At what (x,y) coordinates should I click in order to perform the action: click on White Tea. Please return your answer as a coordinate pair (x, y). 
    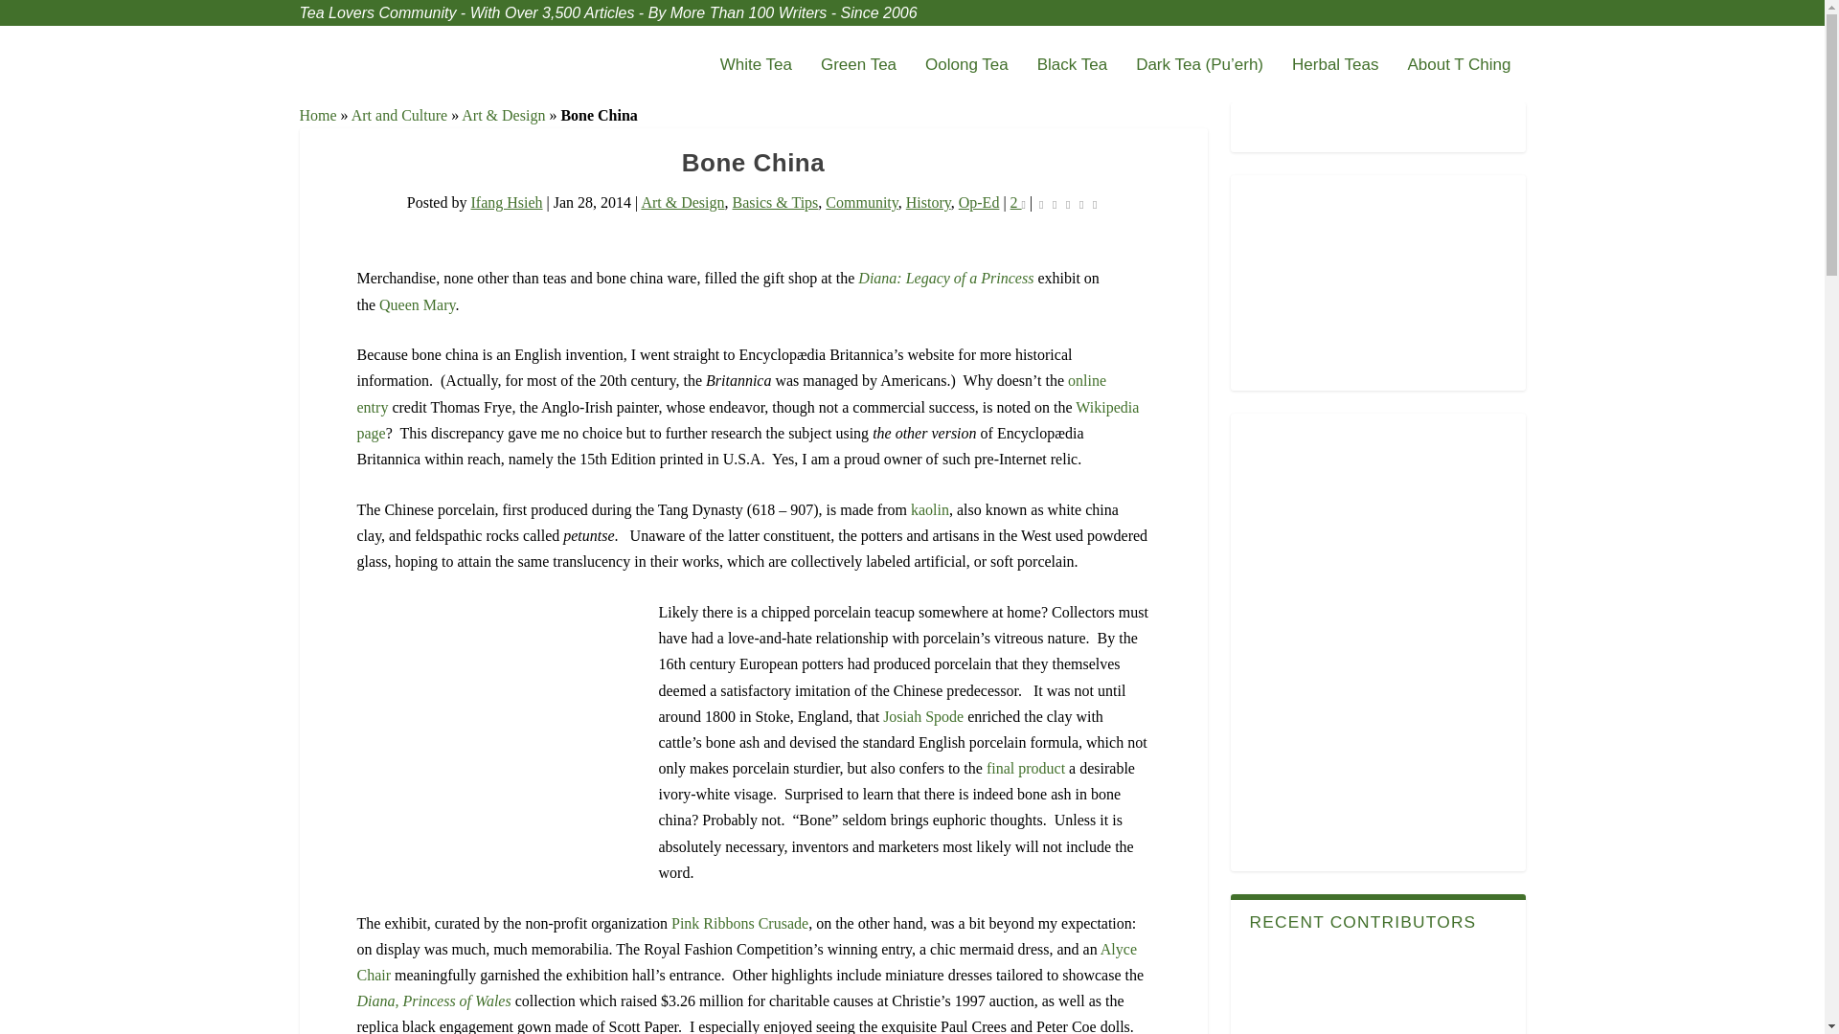
    Looking at the image, I should click on (757, 80).